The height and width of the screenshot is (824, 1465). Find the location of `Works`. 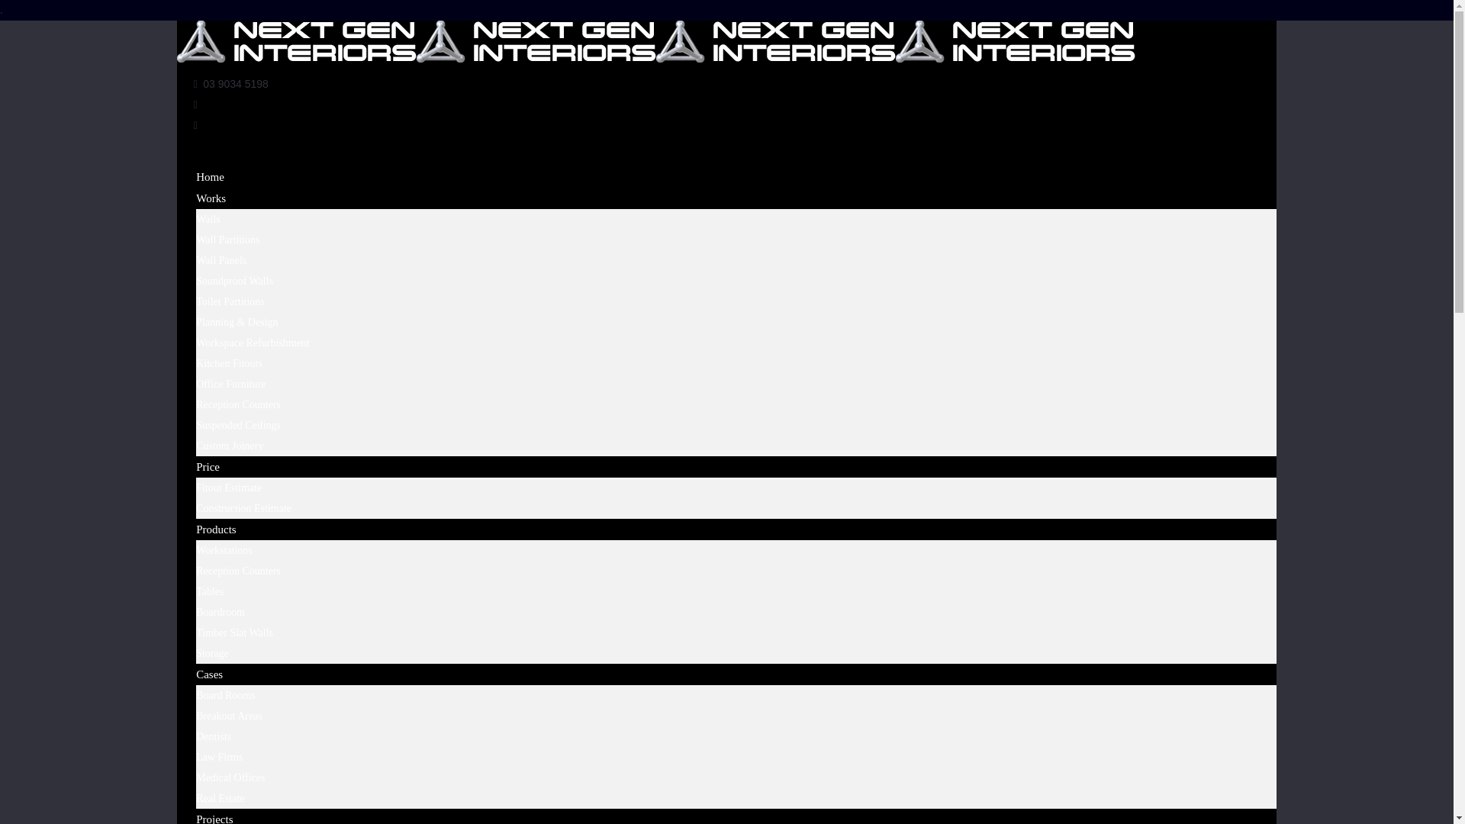

Works is located at coordinates (211, 198).